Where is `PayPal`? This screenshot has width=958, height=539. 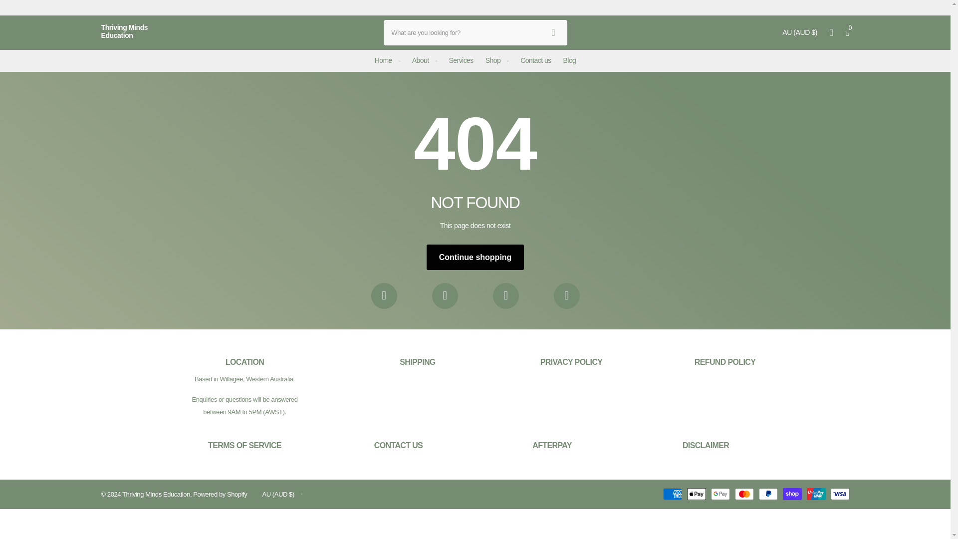
PayPal is located at coordinates (767, 494).